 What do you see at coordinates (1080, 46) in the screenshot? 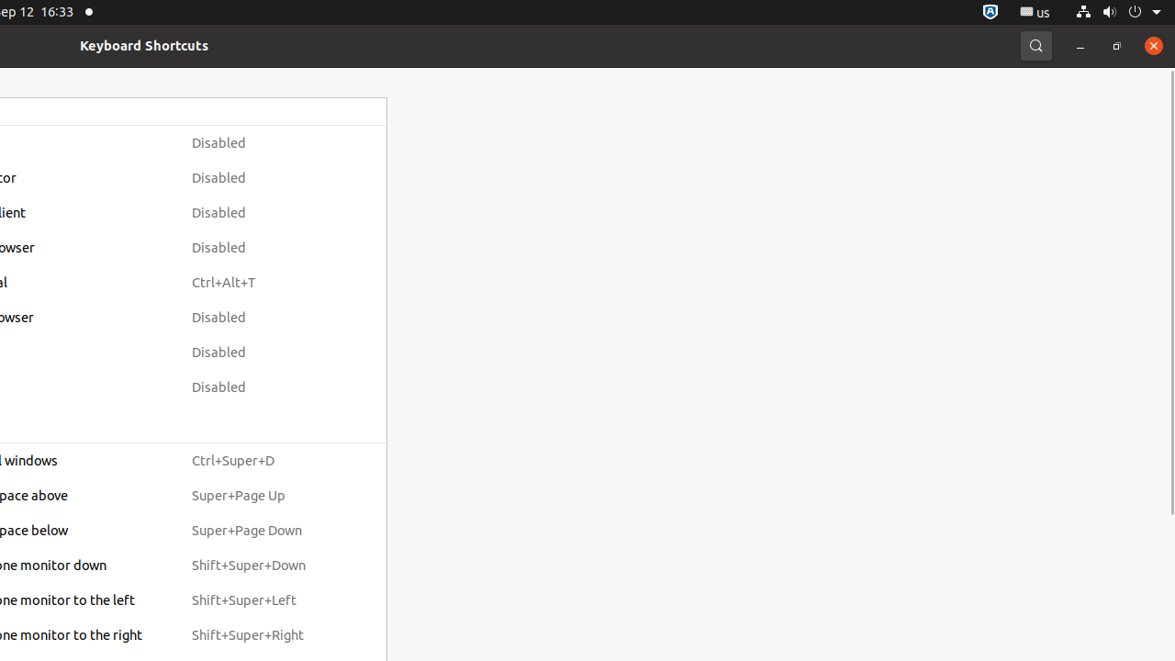
I see `Minimize` at bounding box center [1080, 46].